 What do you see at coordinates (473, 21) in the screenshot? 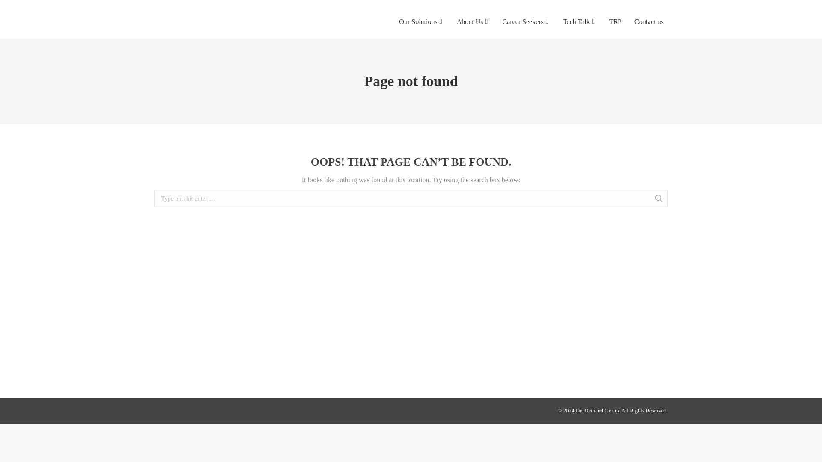
I see `About Us` at bounding box center [473, 21].